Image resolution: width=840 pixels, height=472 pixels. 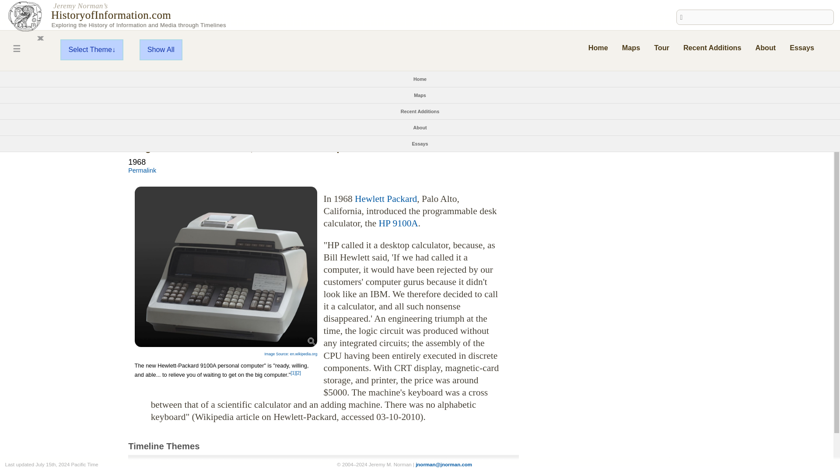 What do you see at coordinates (92, 49) in the screenshot?
I see `Select Theme` at bounding box center [92, 49].